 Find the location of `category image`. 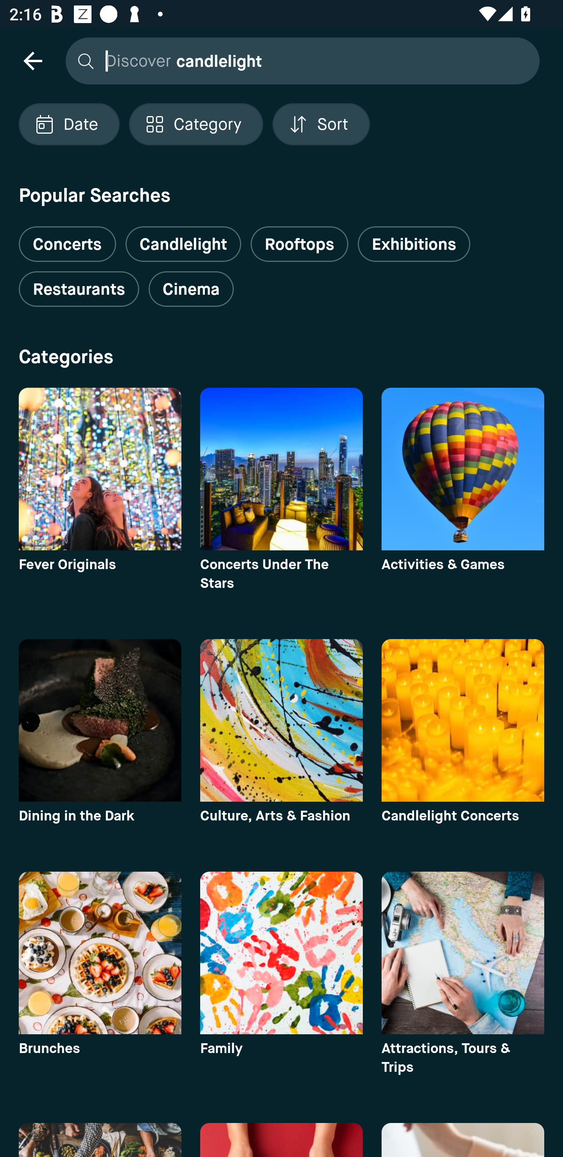

category image is located at coordinates (463, 953).